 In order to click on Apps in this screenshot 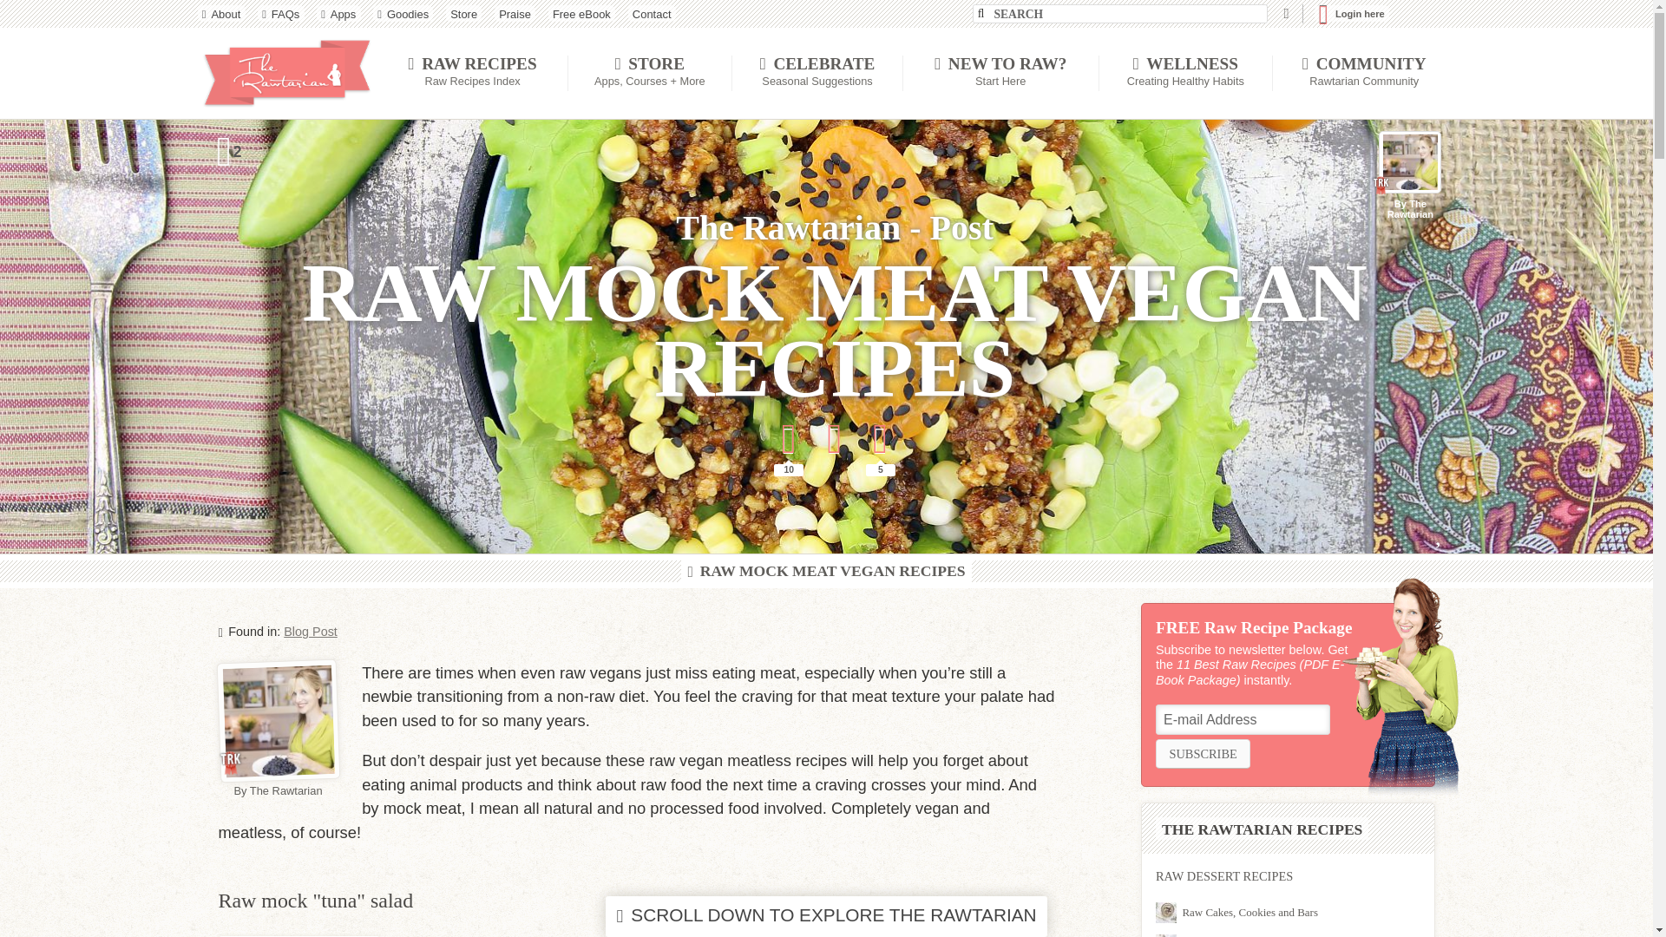, I will do `click(338, 13)`.